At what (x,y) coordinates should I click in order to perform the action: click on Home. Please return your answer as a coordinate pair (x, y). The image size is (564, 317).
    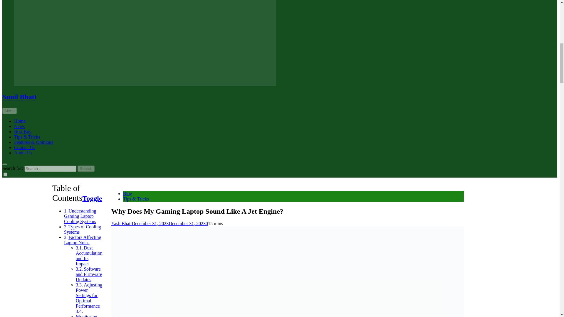
    Looking at the image, I should click on (20, 121).